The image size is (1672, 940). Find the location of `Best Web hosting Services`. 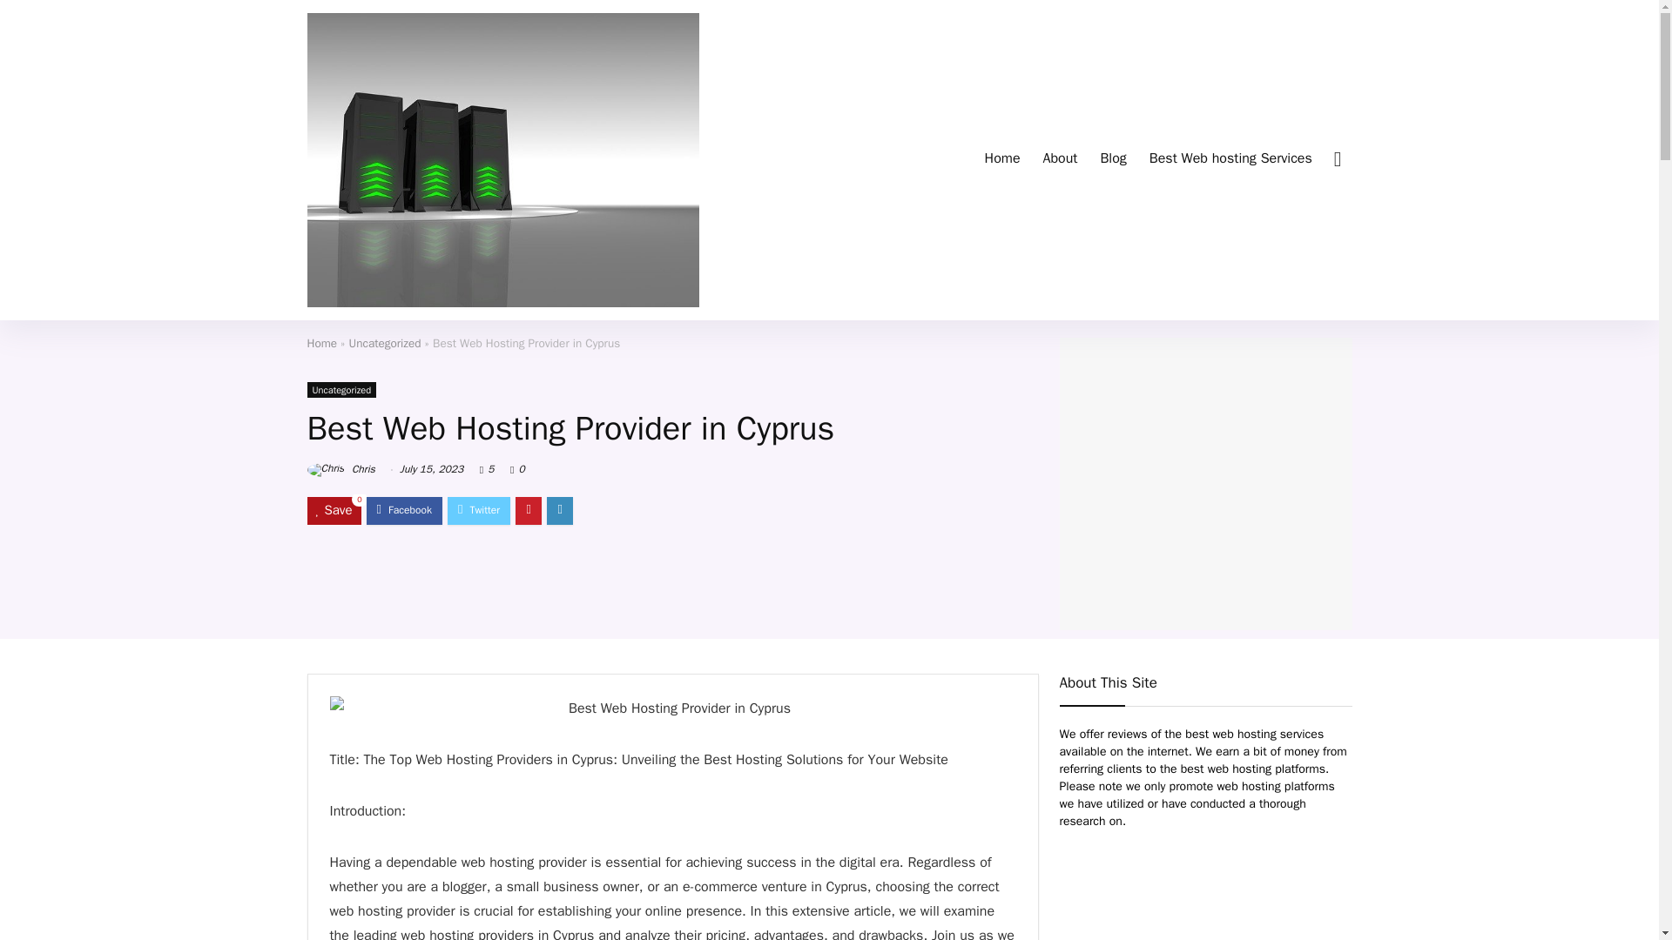

Best Web hosting Services is located at coordinates (1231, 160).